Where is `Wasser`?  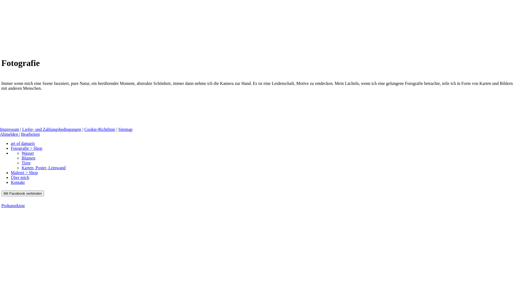 Wasser is located at coordinates (28, 153).